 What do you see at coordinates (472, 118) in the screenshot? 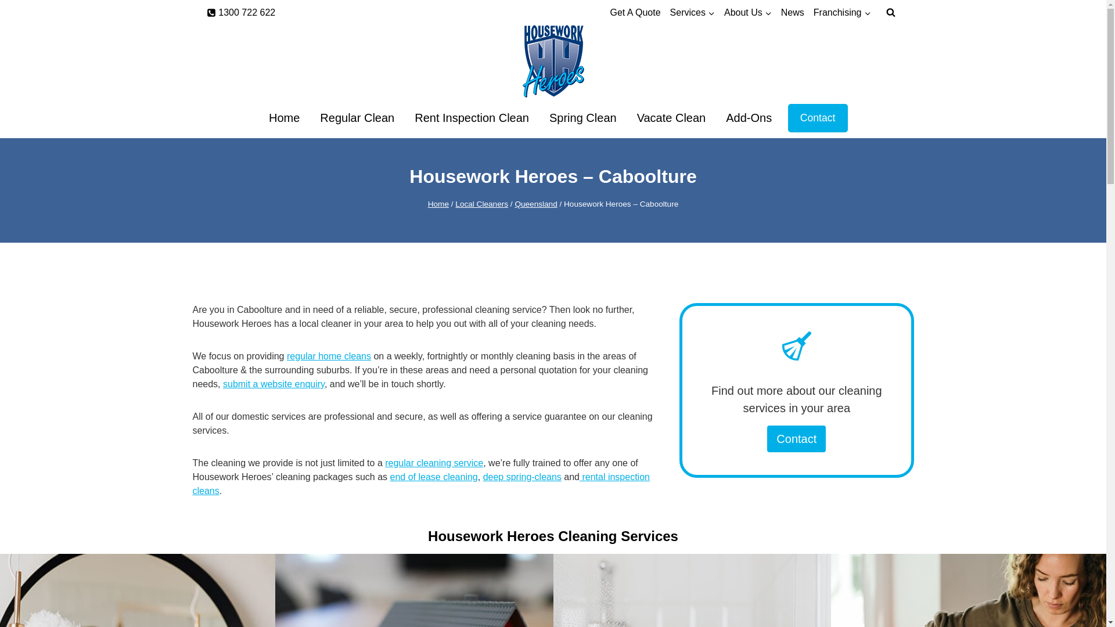
I see `Rent Inspection Clean` at bounding box center [472, 118].